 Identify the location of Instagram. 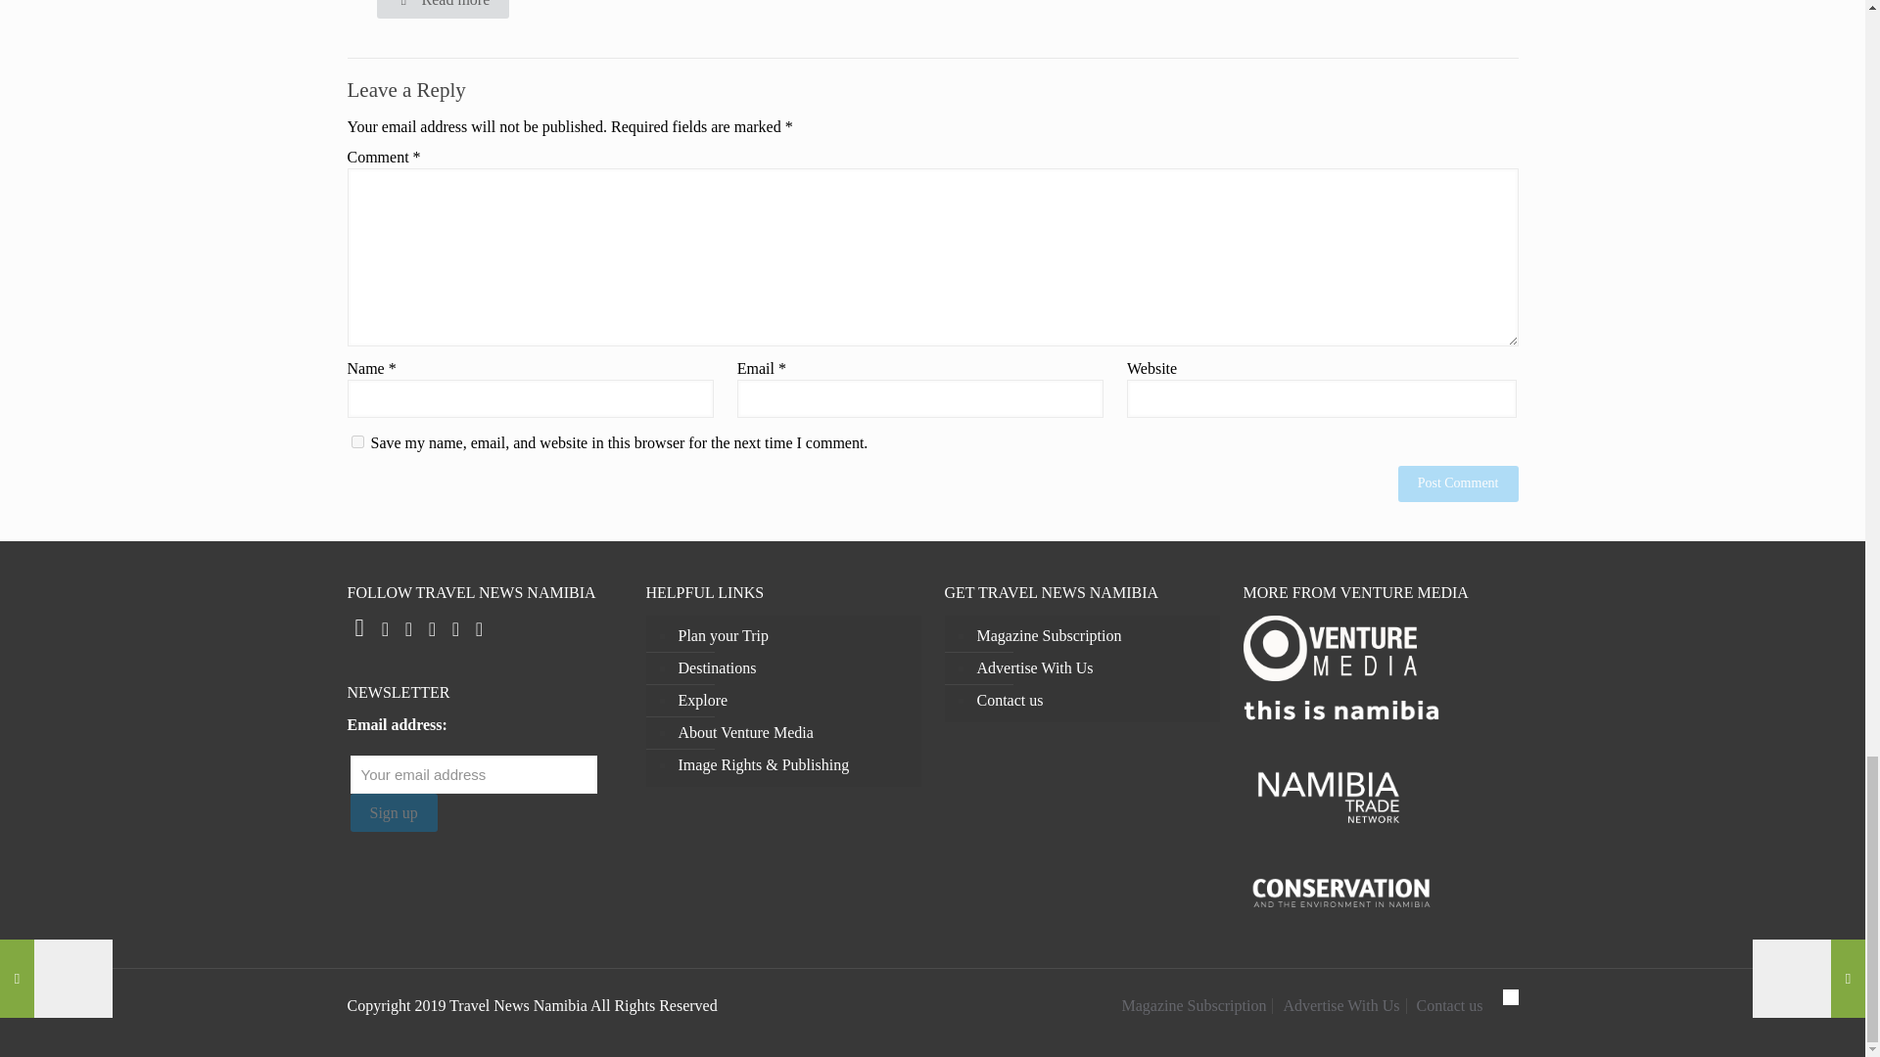
(409, 630).